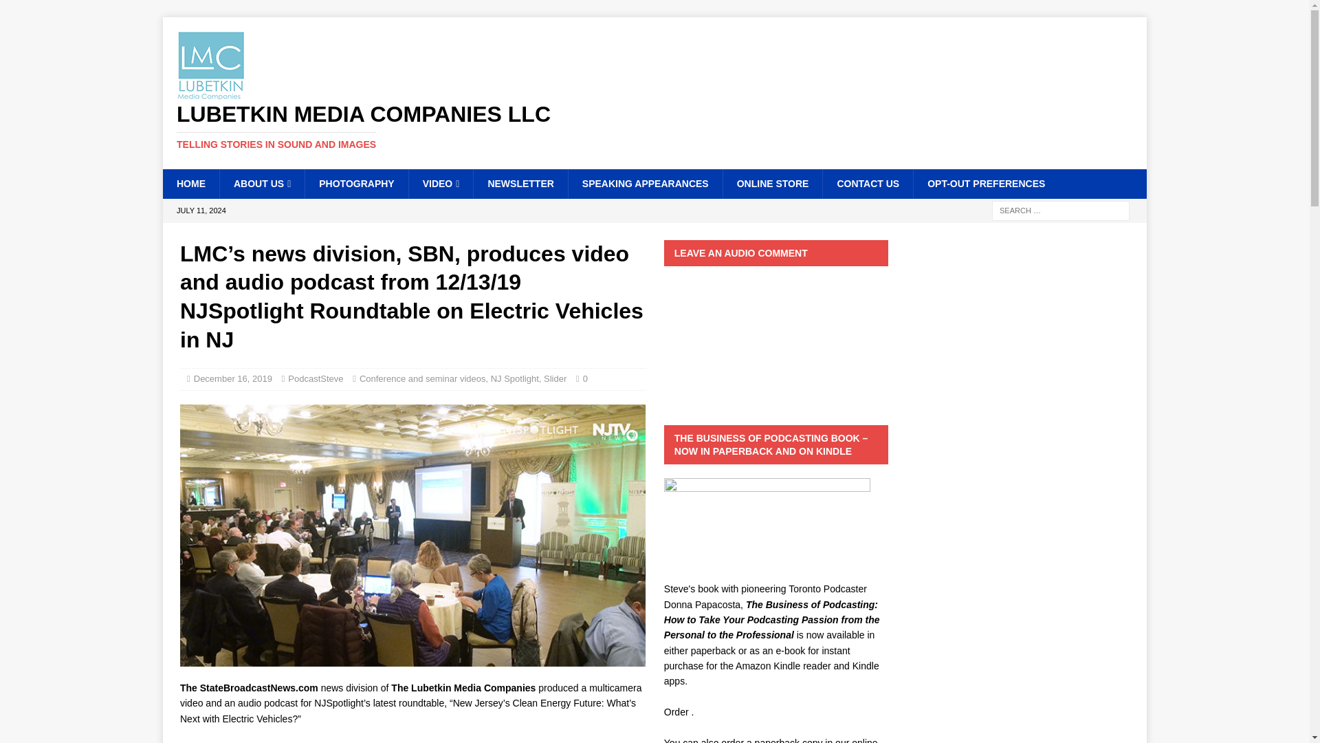 This screenshot has width=1320, height=743. I want to click on ABOUT US, so click(261, 184).